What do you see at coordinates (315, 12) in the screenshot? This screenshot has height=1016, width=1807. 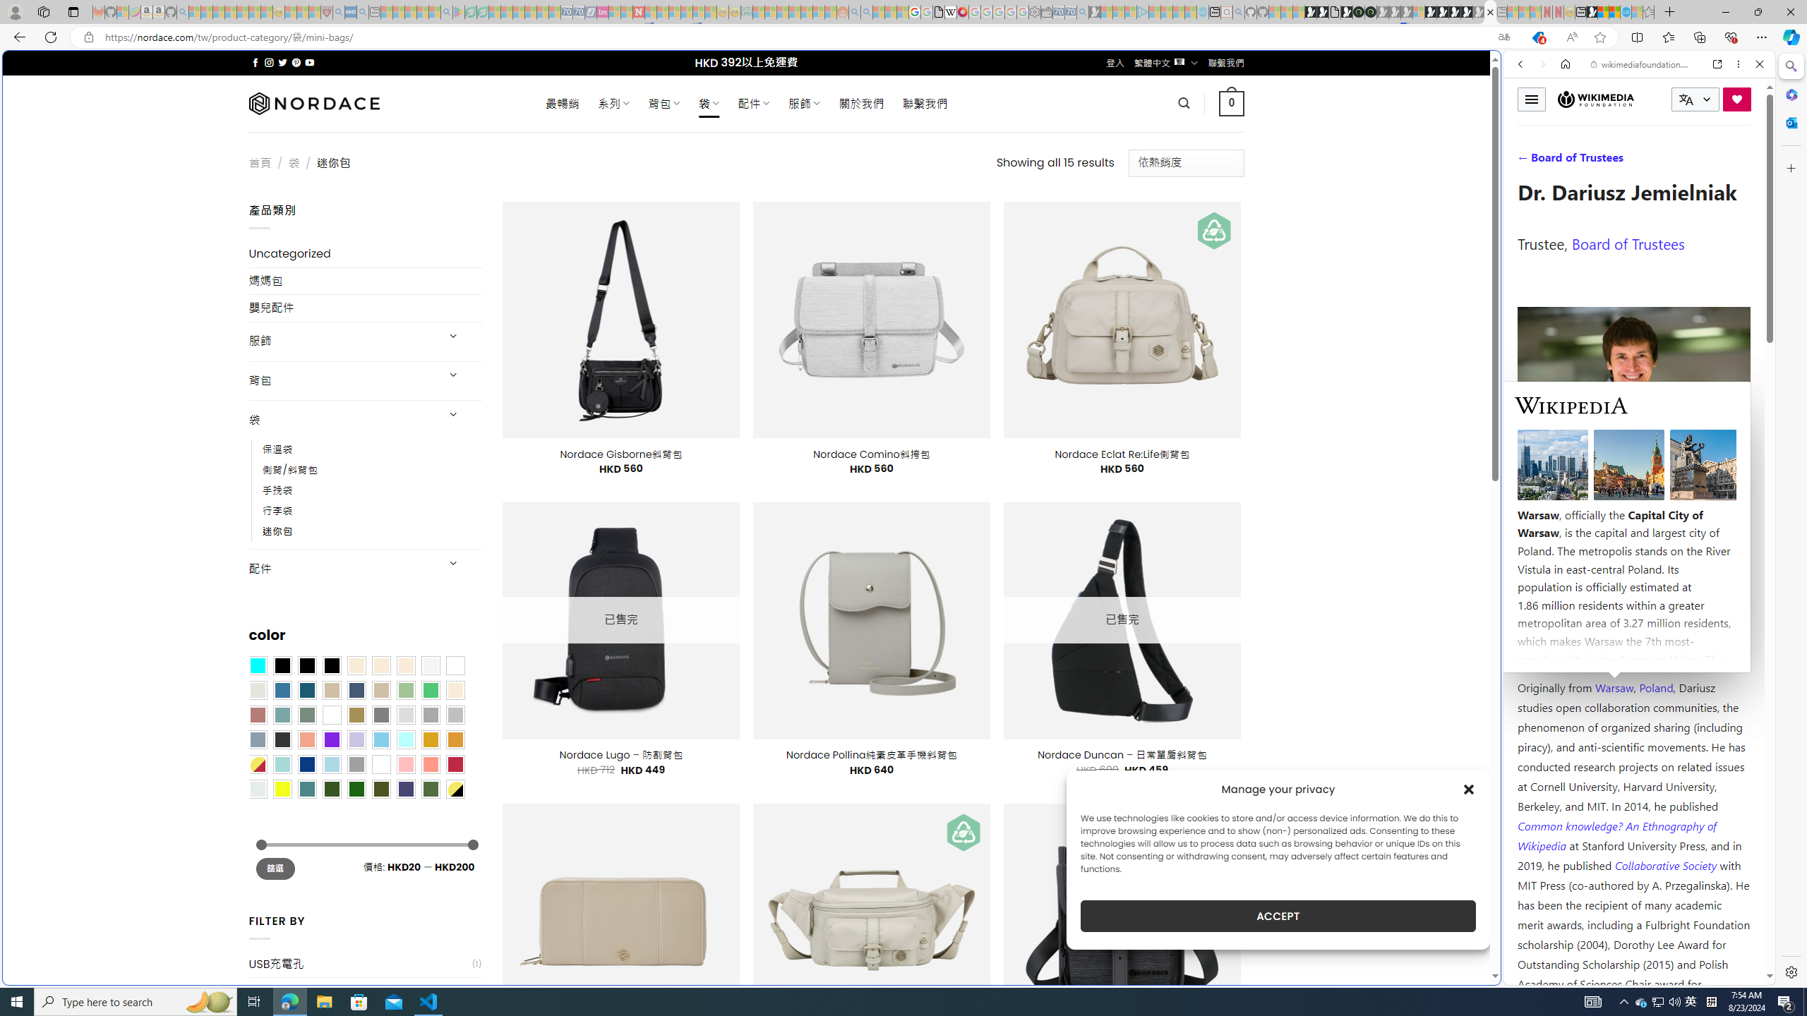 I see `Local - MSN - Sleeping` at bounding box center [315, 12].